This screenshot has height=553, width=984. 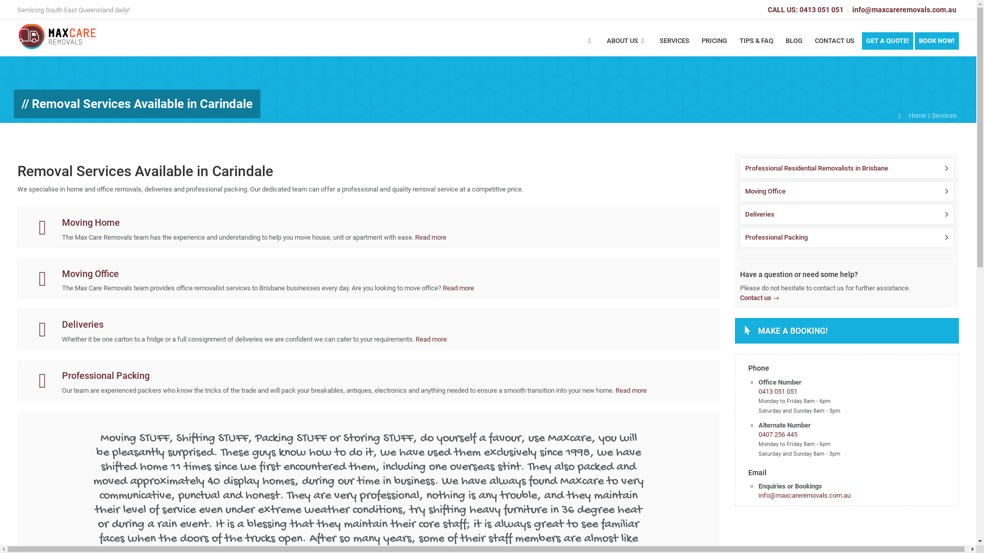 What do you see at coordinates (627, 46) in the screenshot?
I see `ABOUT US` at bounding box center [627, 46].